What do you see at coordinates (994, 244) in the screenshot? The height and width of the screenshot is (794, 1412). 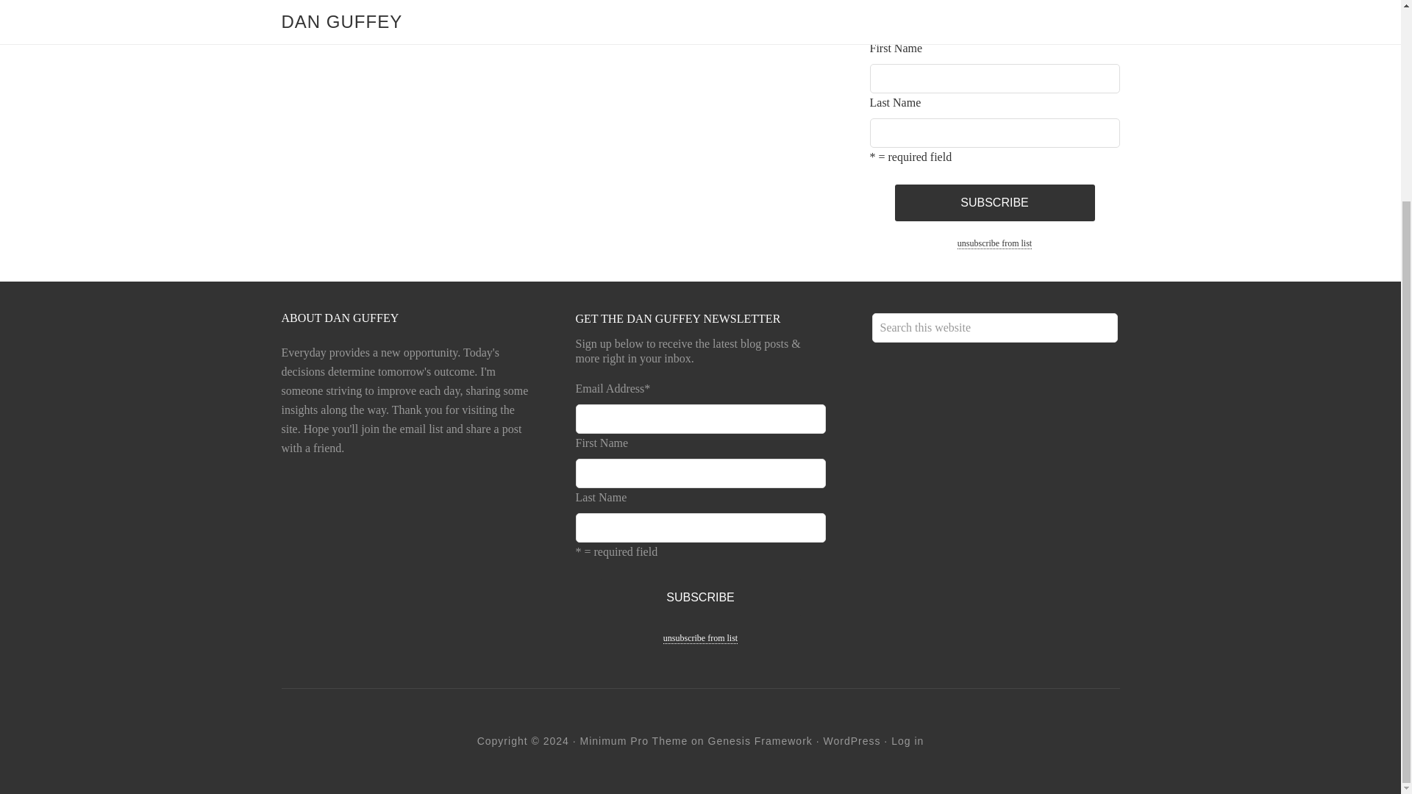 I see `unsubscribe from list` at bounding box center [994, 244].